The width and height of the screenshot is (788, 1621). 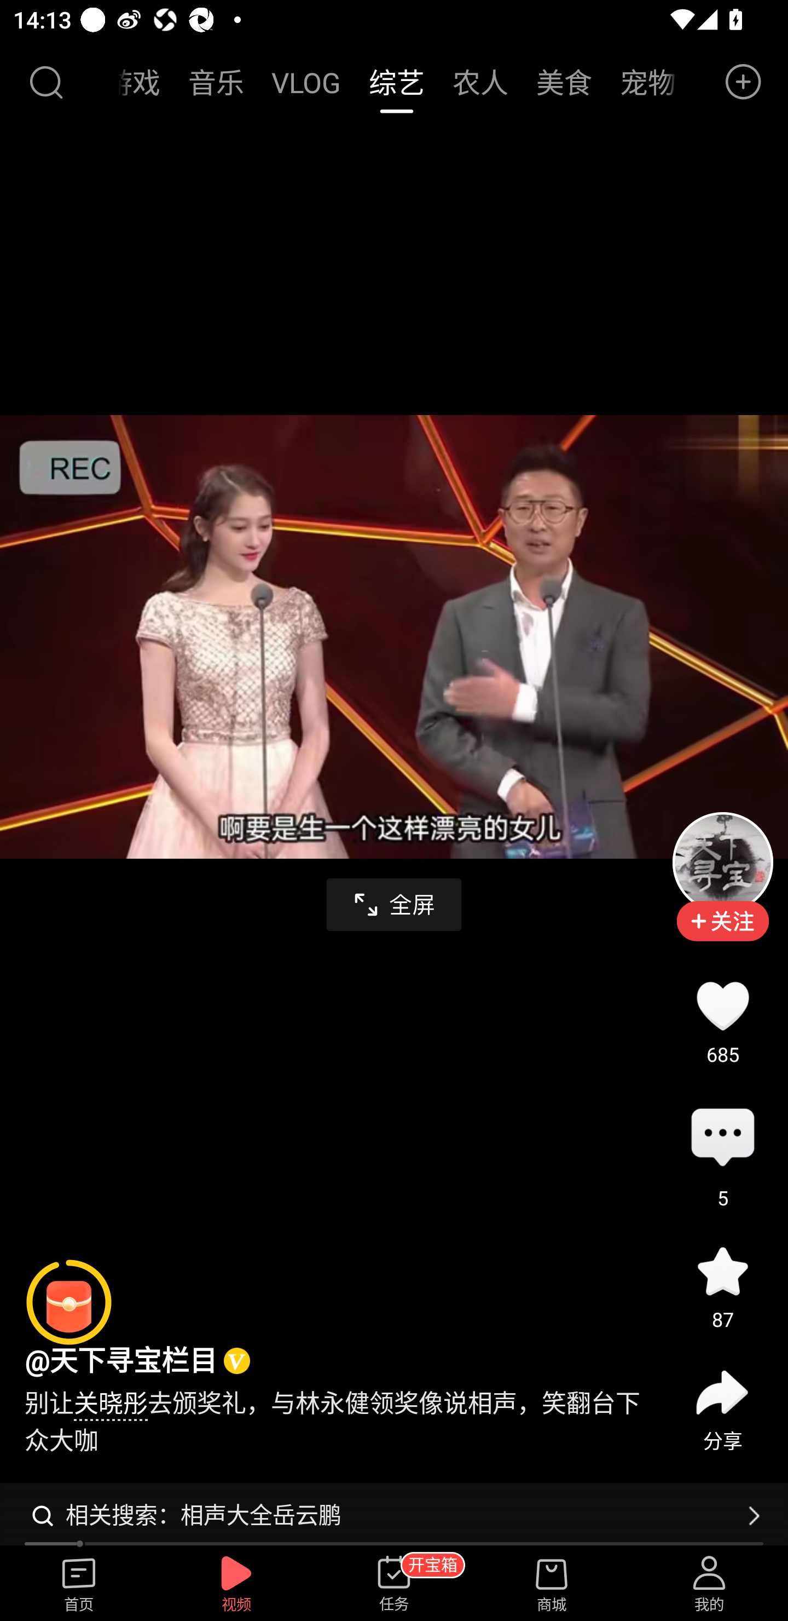 I want to click on 农人, so click(x=480, y=82).